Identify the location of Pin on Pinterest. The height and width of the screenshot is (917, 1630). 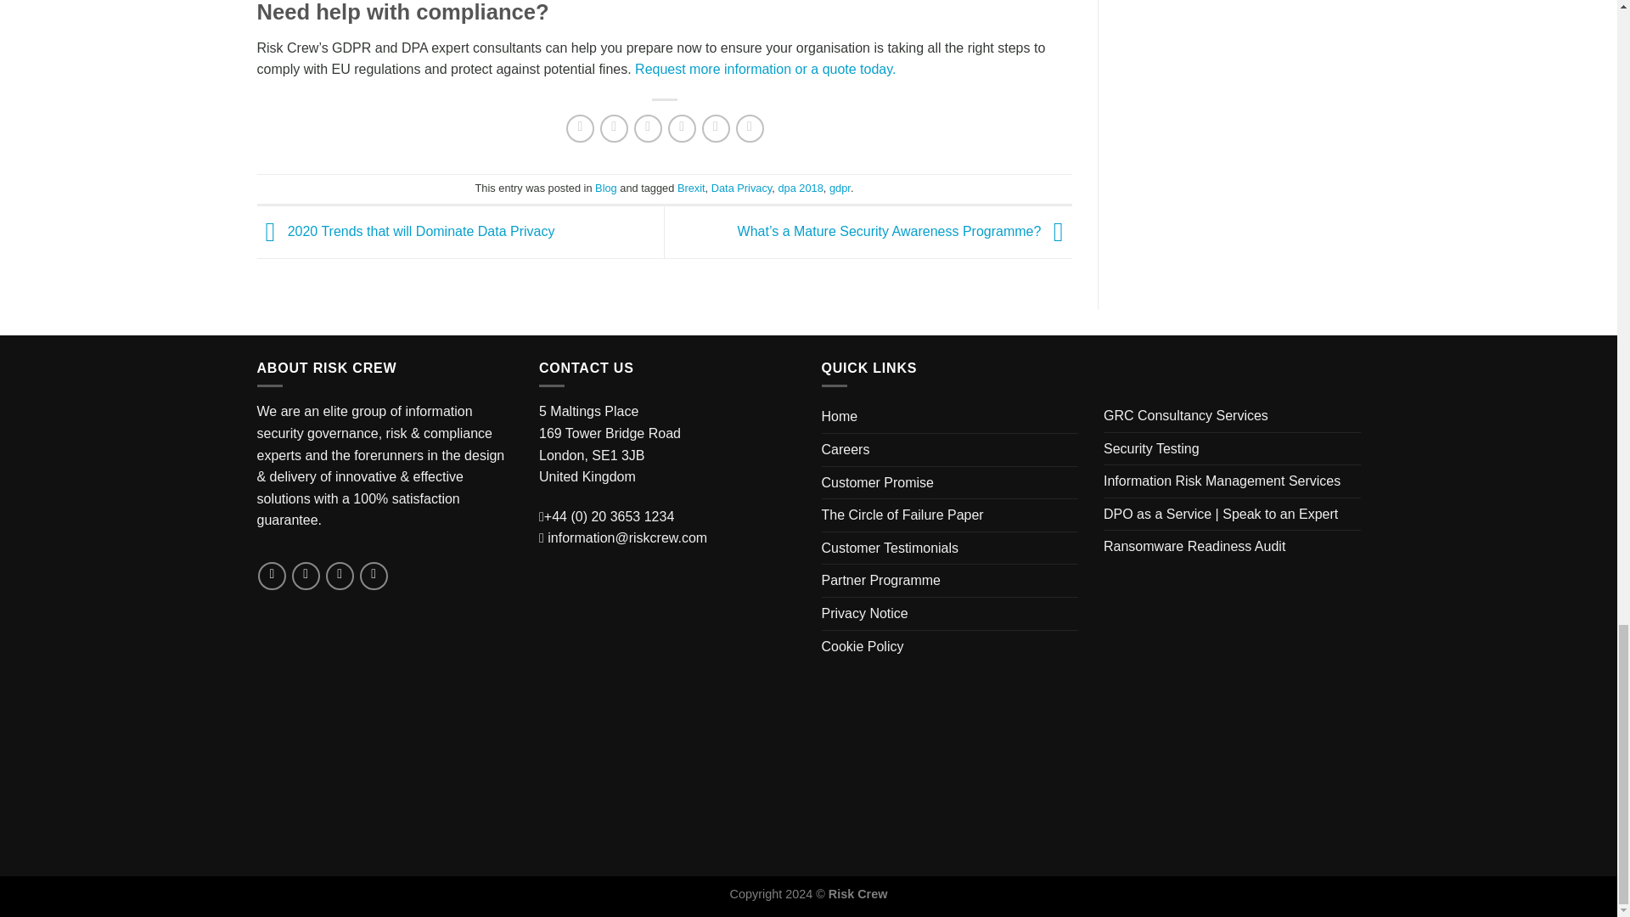
(682, 129).